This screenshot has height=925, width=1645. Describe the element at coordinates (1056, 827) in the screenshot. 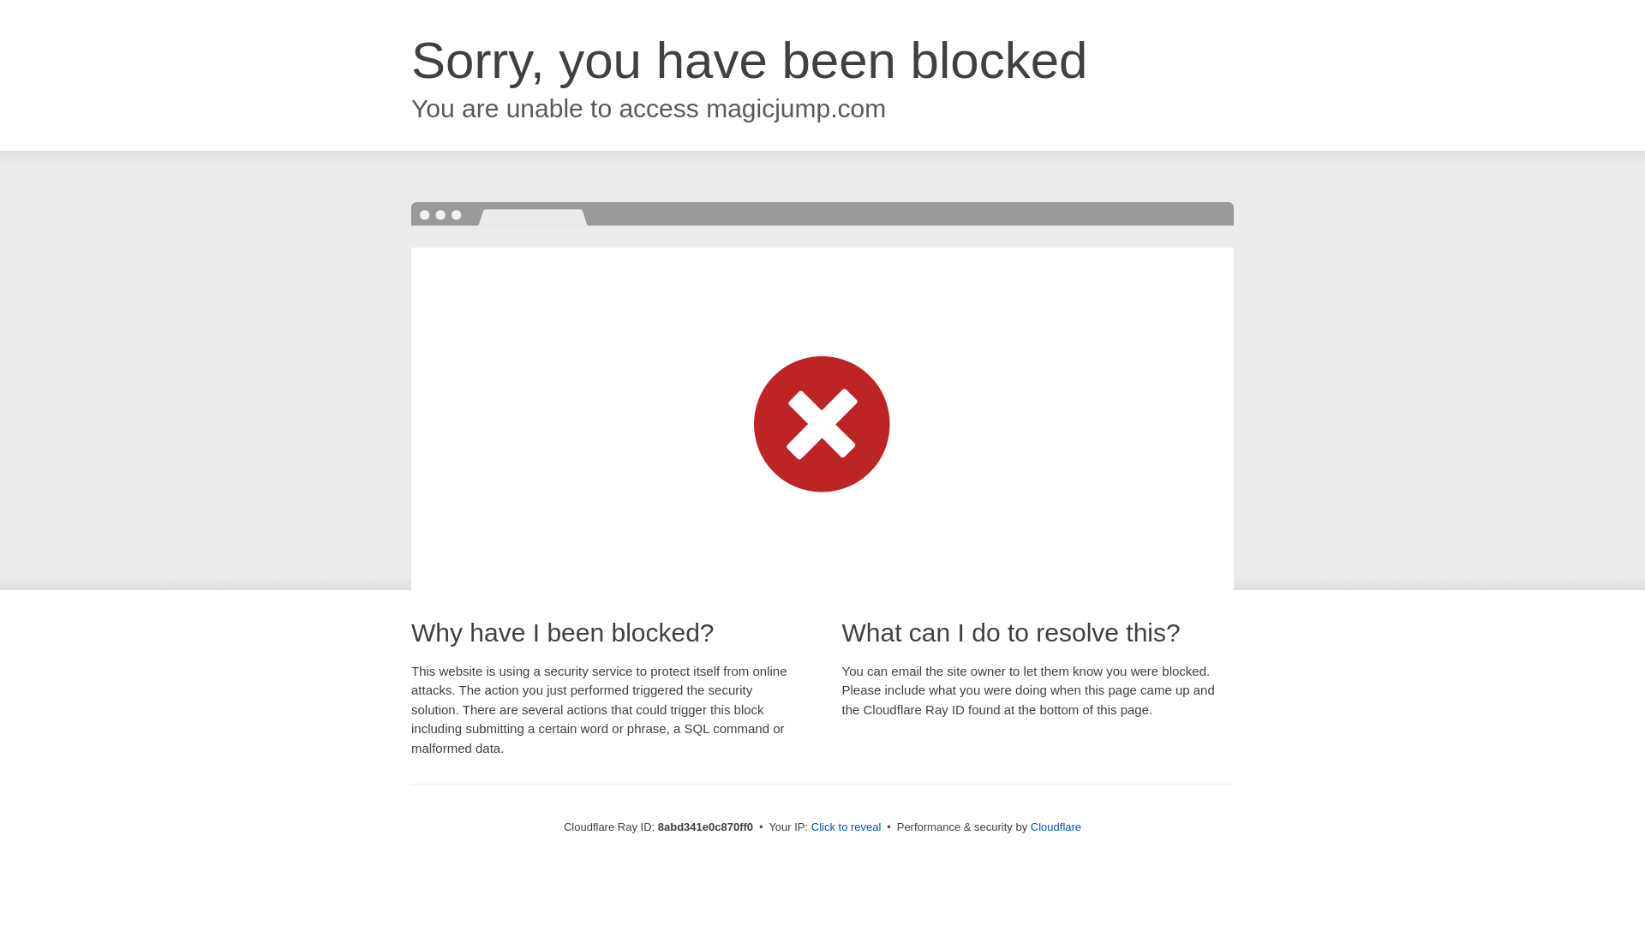

I see `Cloudflare` at that location.